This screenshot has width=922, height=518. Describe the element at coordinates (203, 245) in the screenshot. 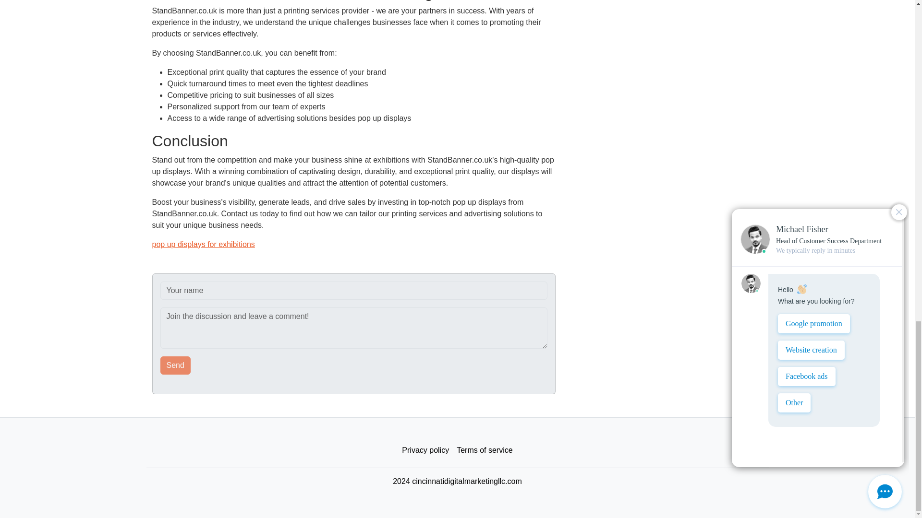

I see `pop up displays for exhibitions` at that location.